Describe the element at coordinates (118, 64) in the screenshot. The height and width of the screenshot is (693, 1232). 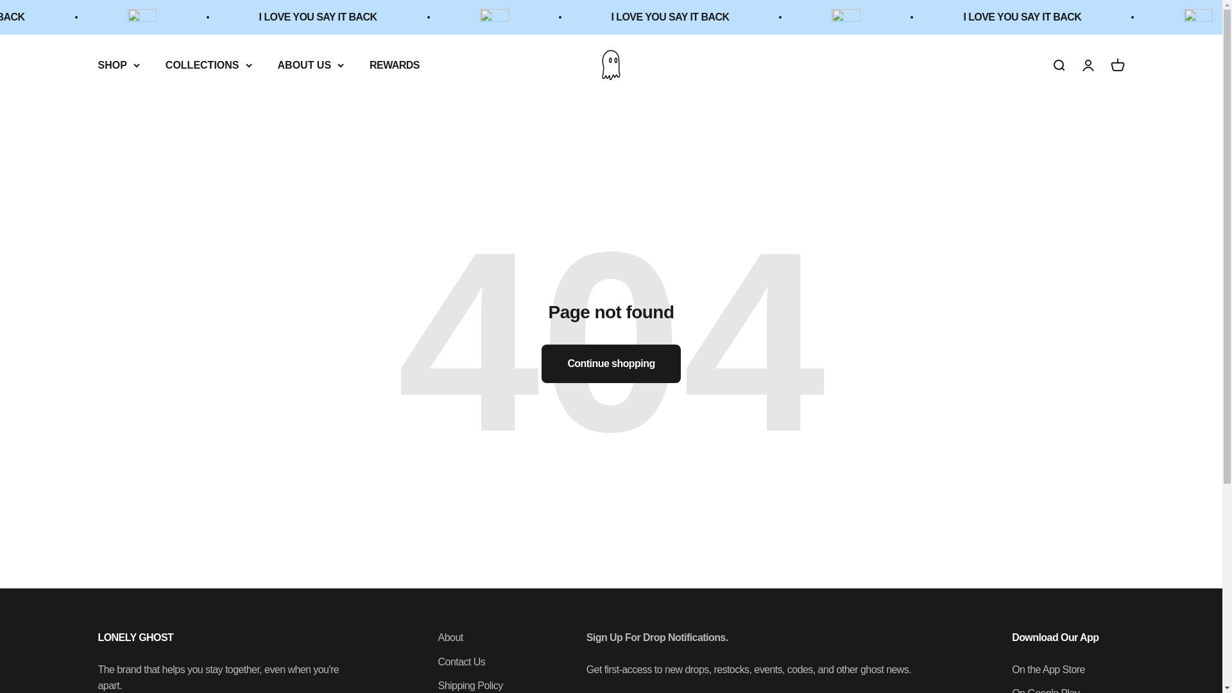
I see `SHOP` at that location.